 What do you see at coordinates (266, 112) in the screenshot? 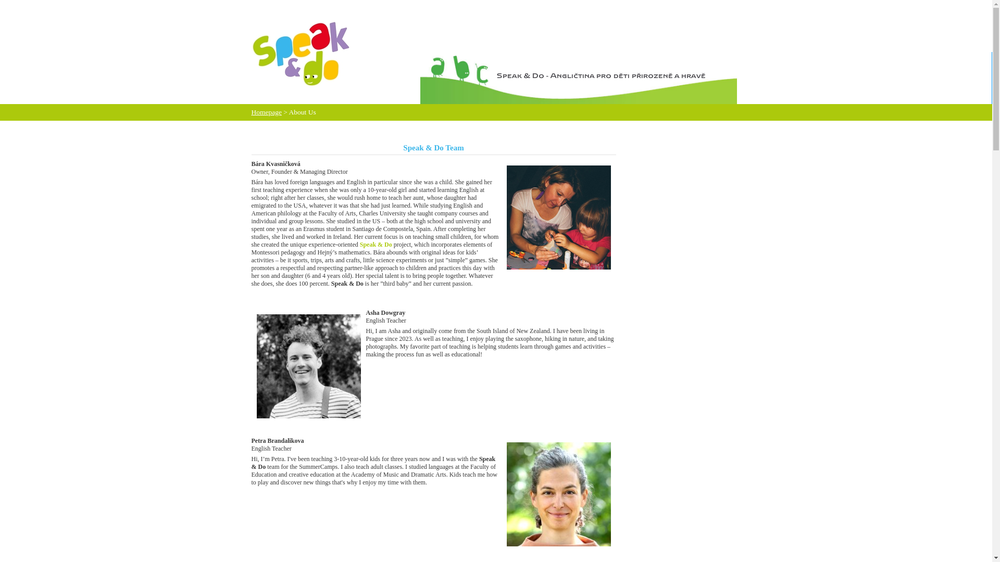
I see `Homepage` at bounding box center [266, 112].